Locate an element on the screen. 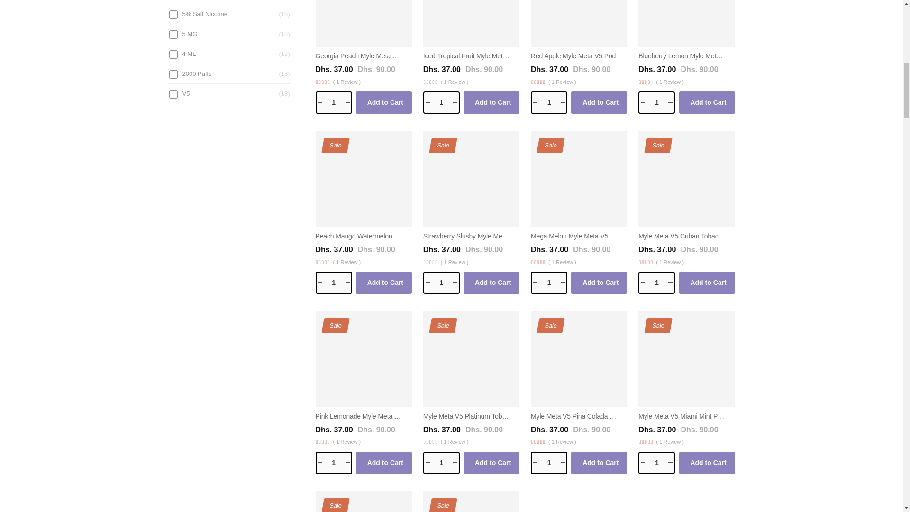 Image resolution: width=910 pixels, height=512 pixels. 1 is located at coordinates (334, 102).